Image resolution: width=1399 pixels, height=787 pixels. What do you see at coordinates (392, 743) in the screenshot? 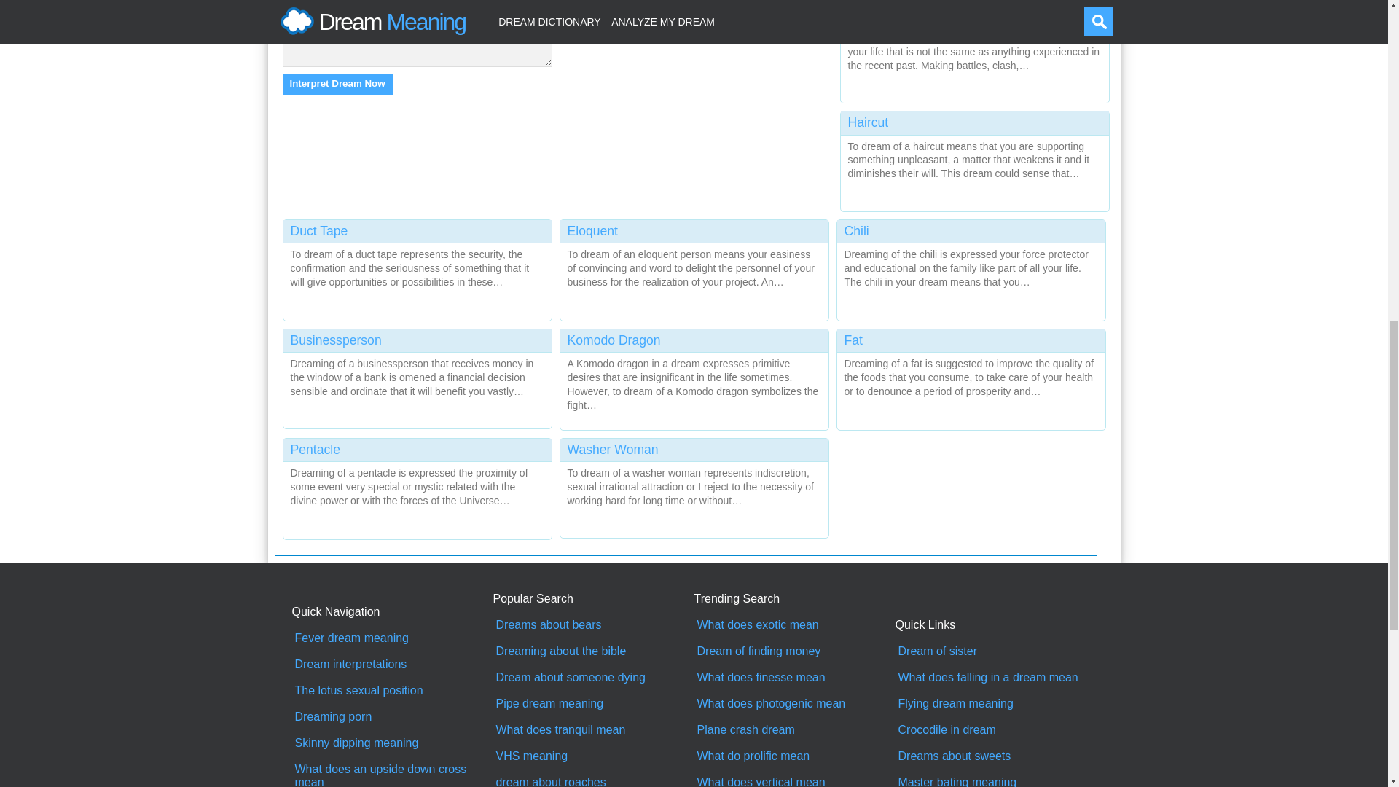
I see `Skinny dipping meaning` at bounding box center [392, 743].